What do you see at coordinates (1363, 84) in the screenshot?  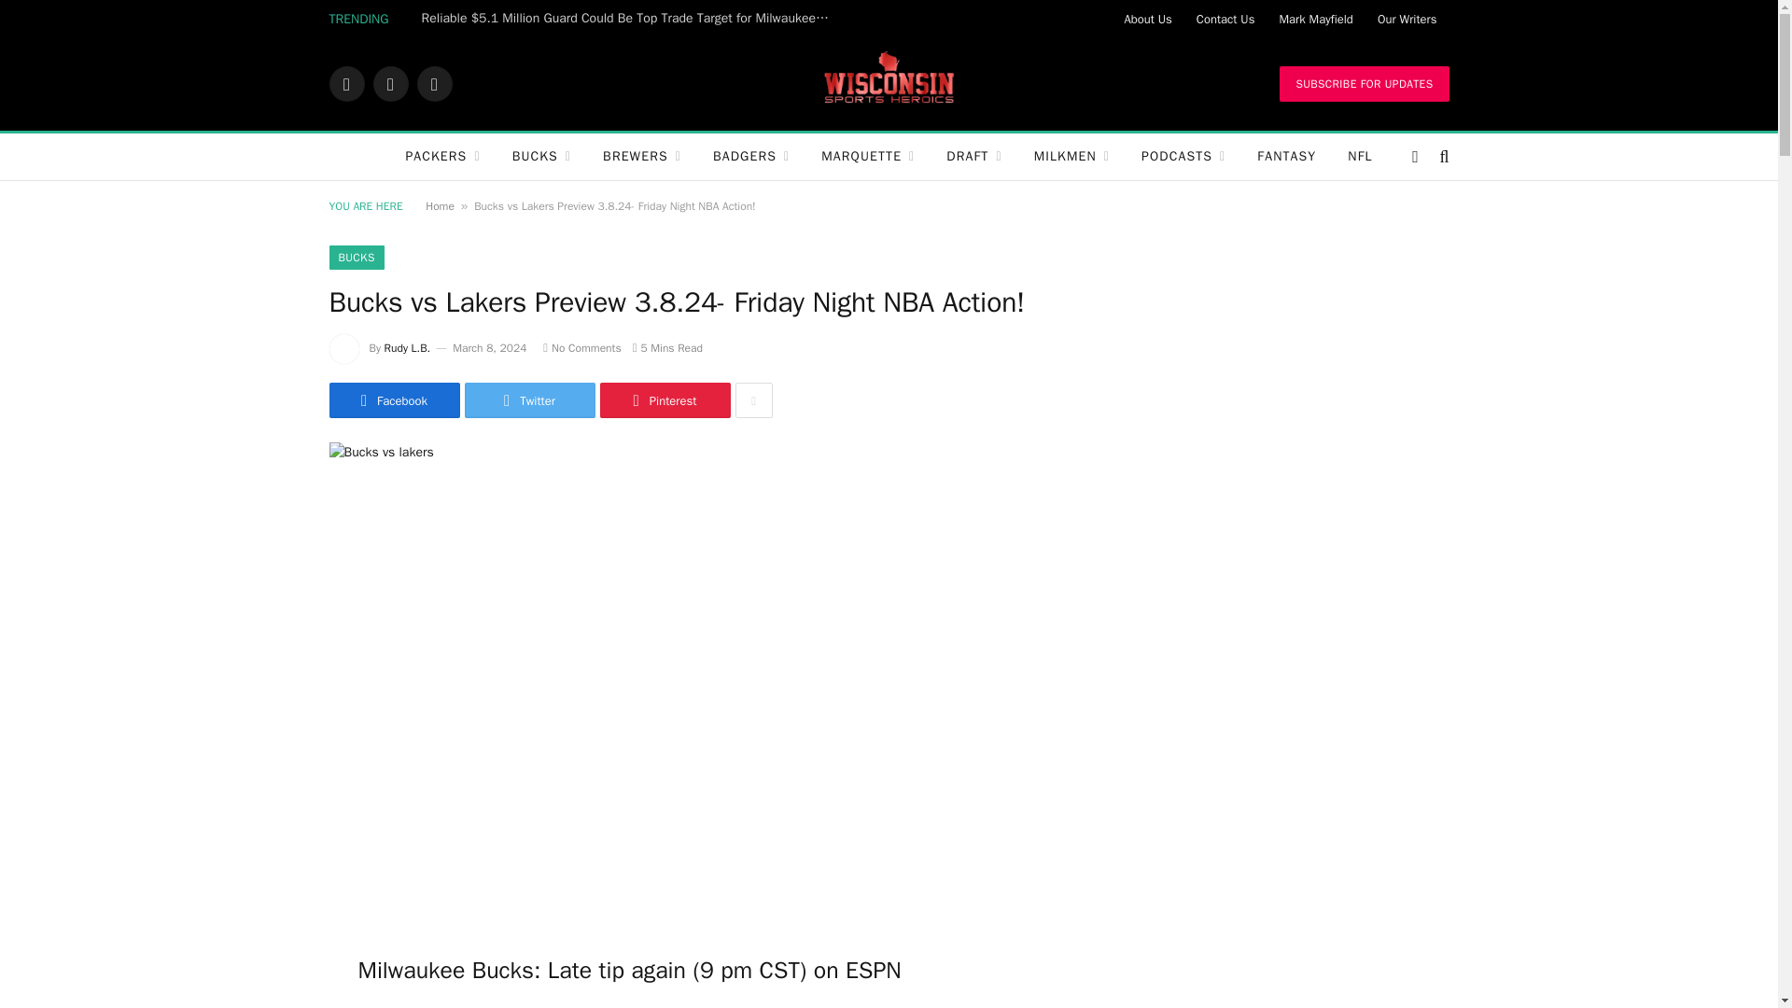 I see `SUBSCRIBE FOR UPDATES` at bounding box center [1363, 84].